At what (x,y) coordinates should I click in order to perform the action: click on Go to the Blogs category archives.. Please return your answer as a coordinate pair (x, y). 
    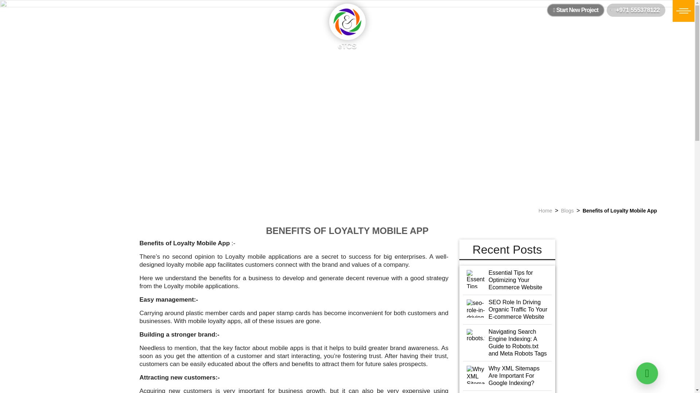
    Looking at the image, I should click on (567, 211).